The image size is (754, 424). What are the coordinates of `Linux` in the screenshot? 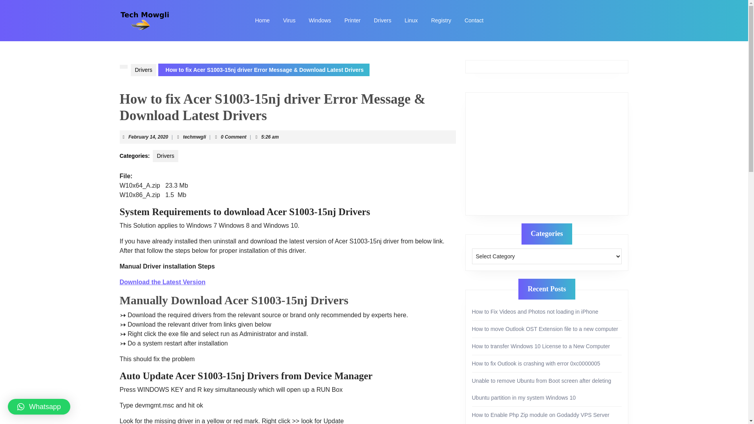 It's located at (411, 20).